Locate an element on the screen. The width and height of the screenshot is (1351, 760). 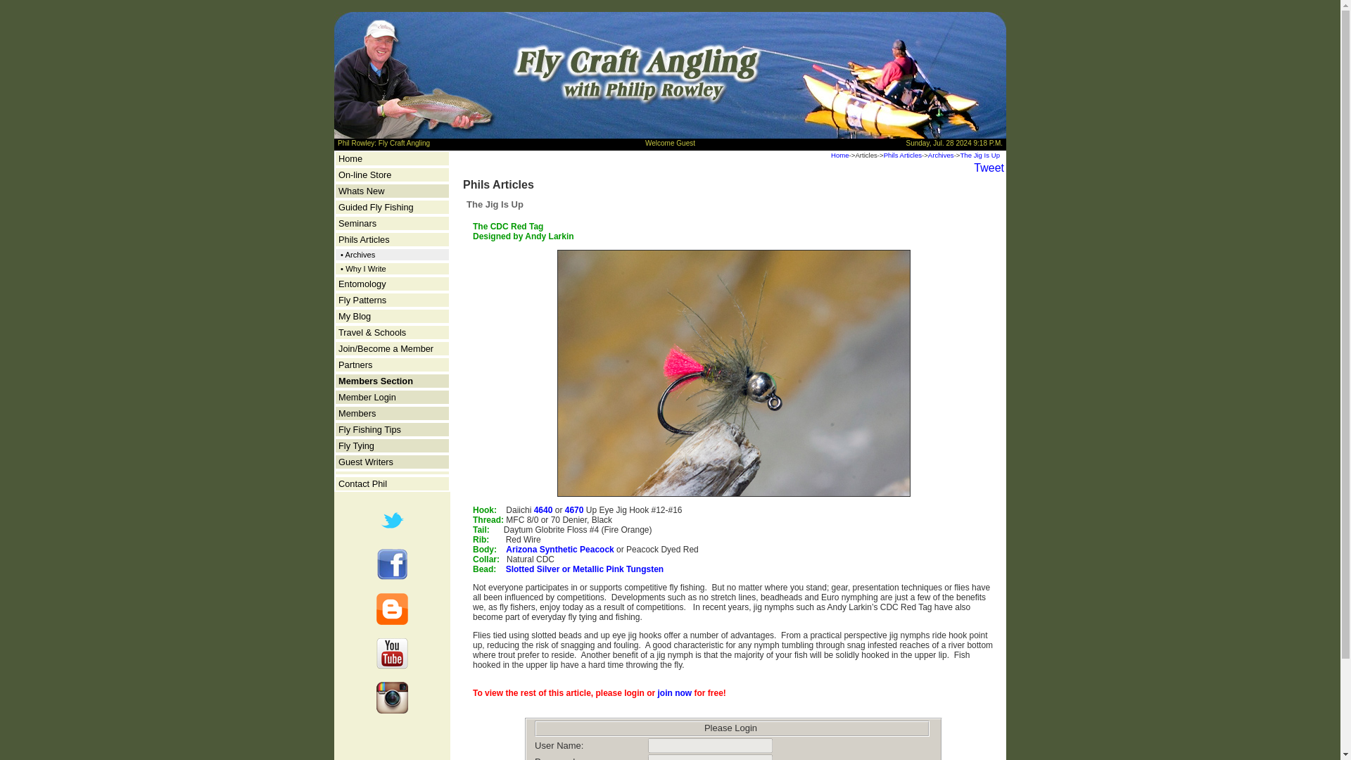
Seminars is located at coordinates (357, 223).